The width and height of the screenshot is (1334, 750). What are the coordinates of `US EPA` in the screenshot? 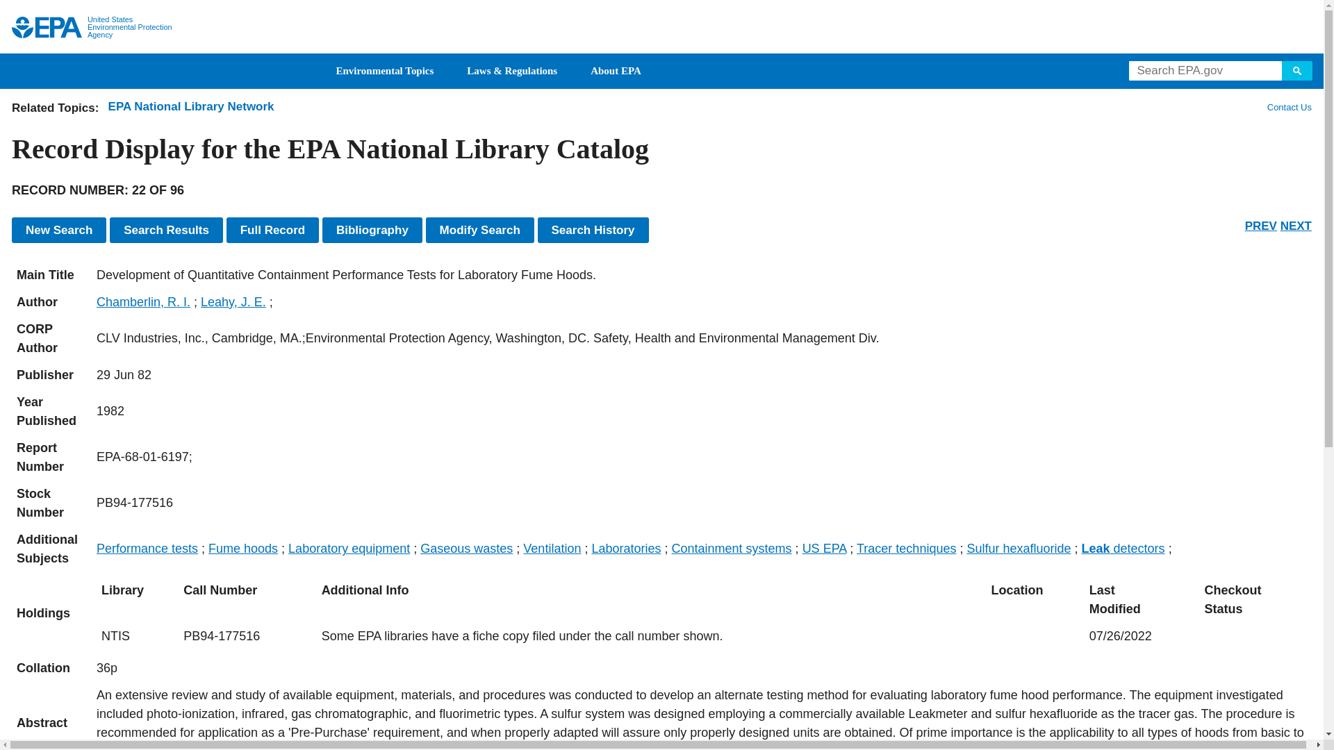 It's located at (47, 27).